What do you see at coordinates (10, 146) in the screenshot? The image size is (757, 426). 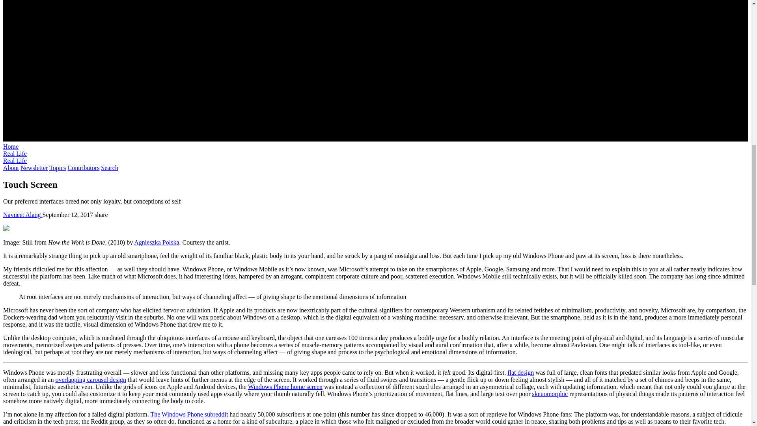 I see `Home` at bounding box center [10, 146].